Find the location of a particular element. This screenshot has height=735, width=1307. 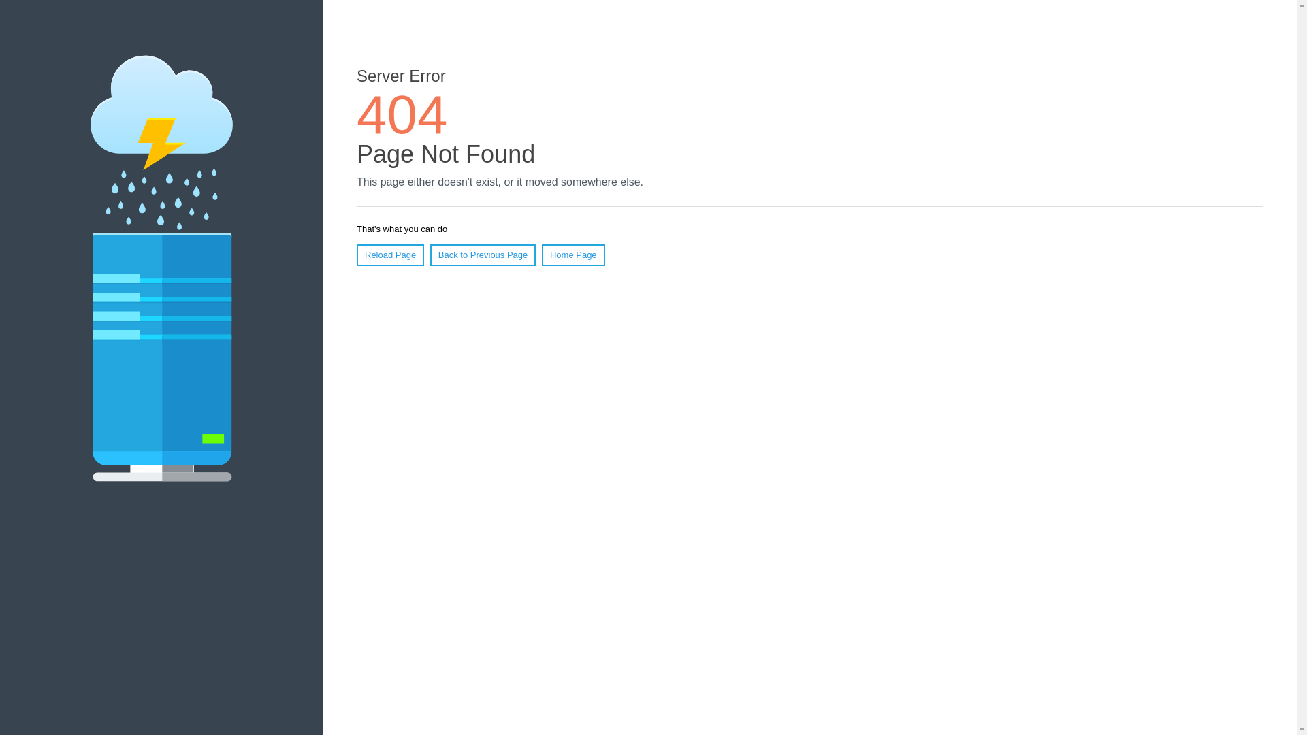

Reload Page is located at coordinates (391, 255).